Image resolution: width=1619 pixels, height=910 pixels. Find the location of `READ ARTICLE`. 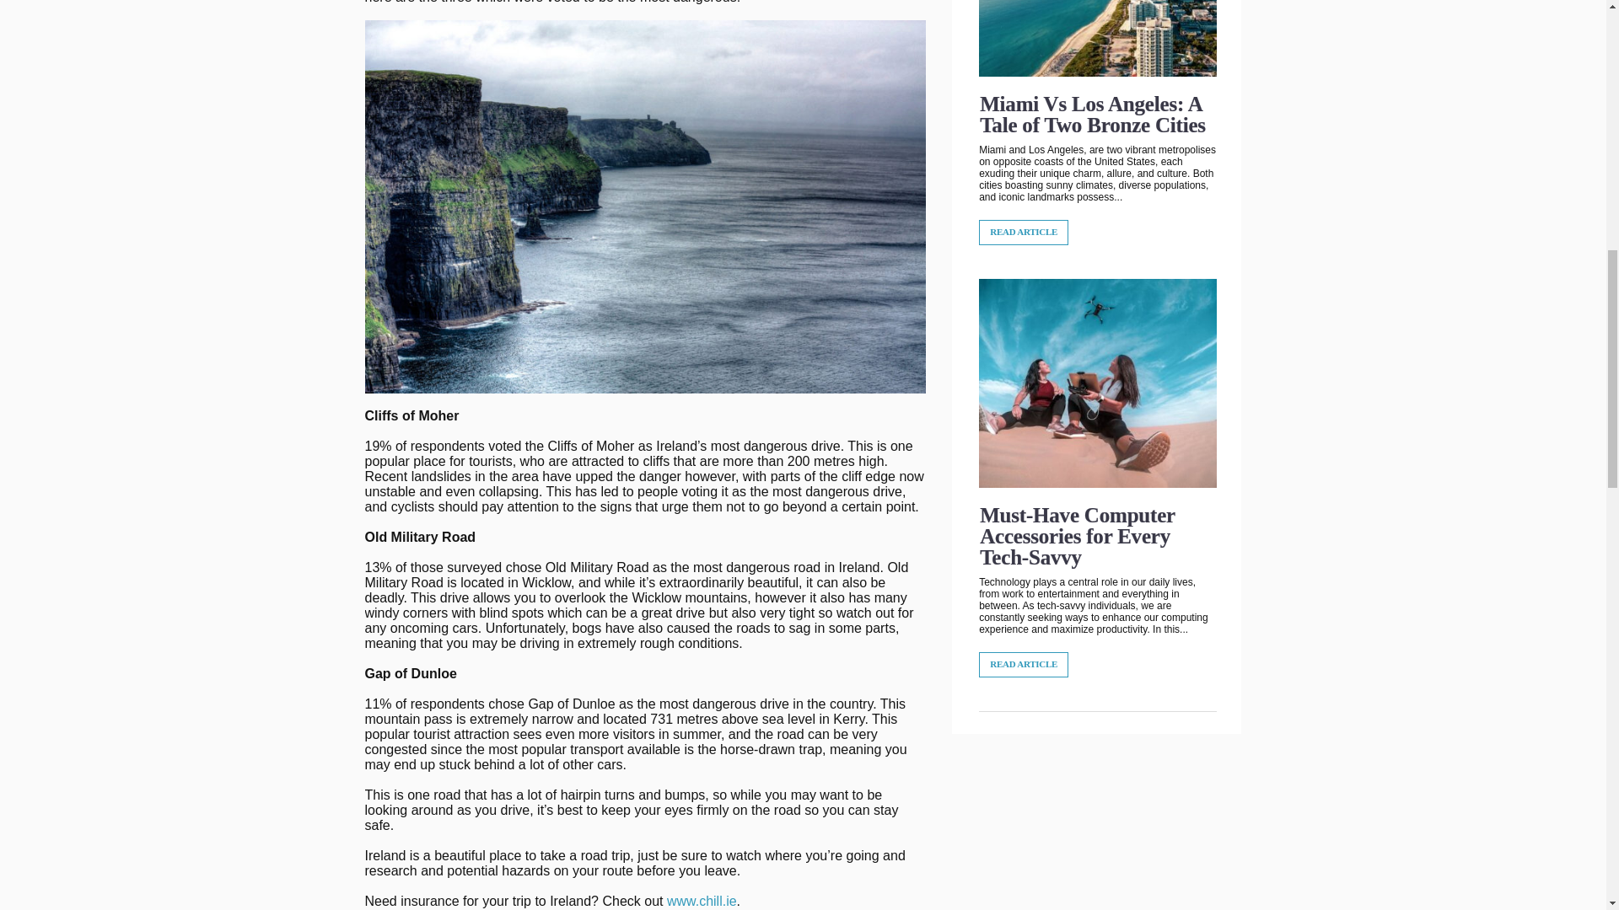

READ ARTICLE is located at coordinates (1024, 233).